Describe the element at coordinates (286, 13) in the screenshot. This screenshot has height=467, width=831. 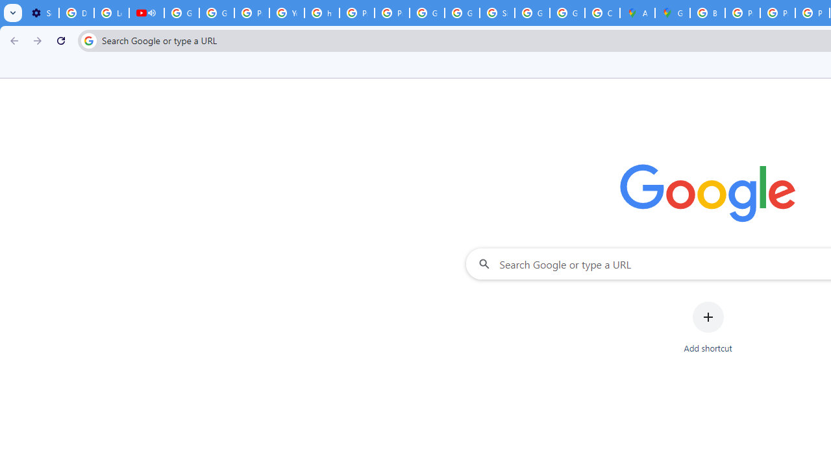
I see `YouTube` at that location.